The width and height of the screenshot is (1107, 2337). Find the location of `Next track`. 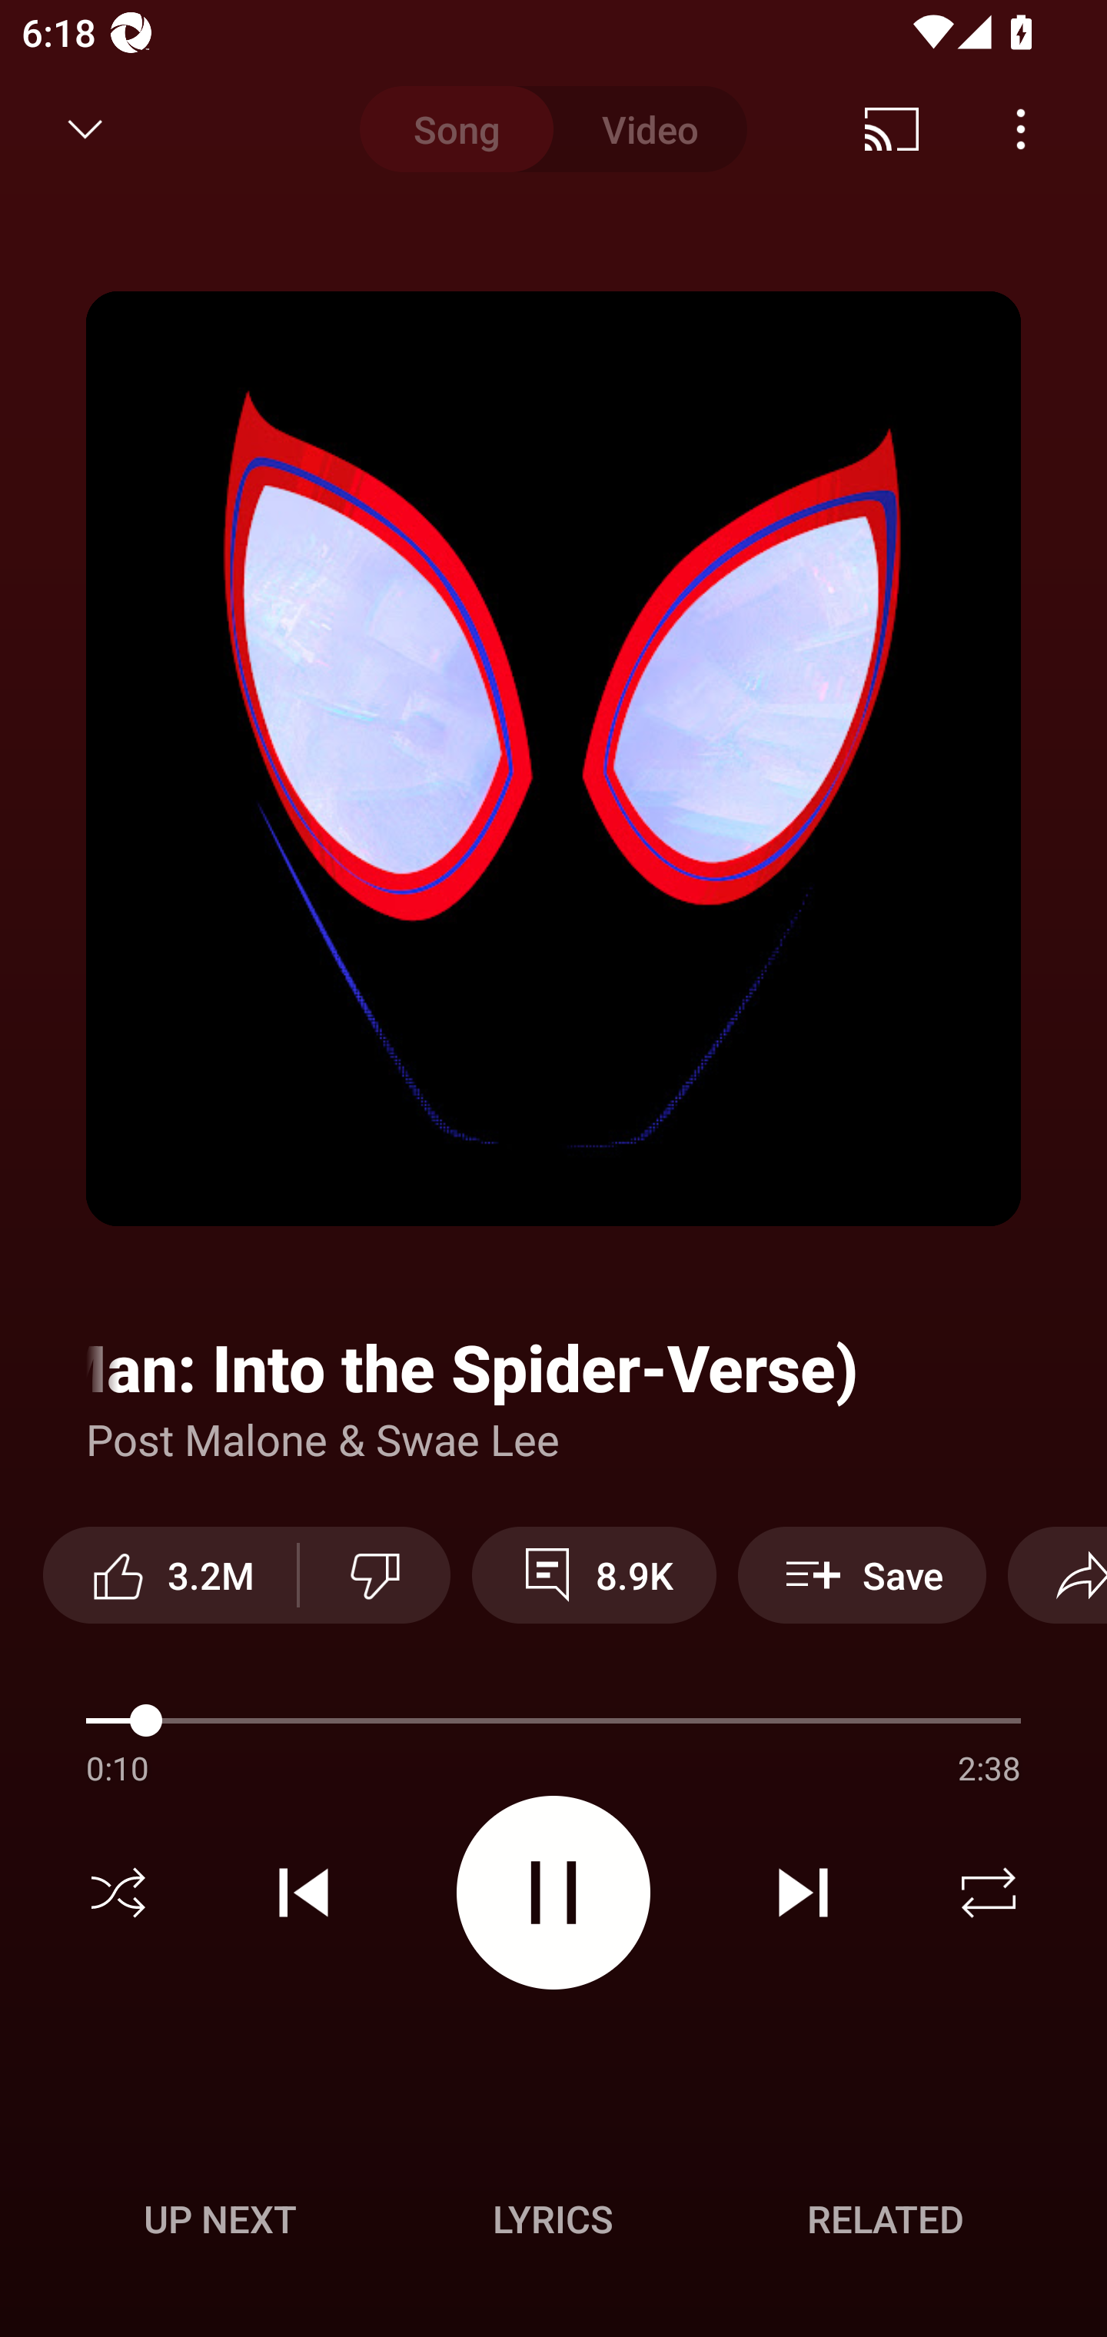

Next track is located at coordinates (803, 1893).